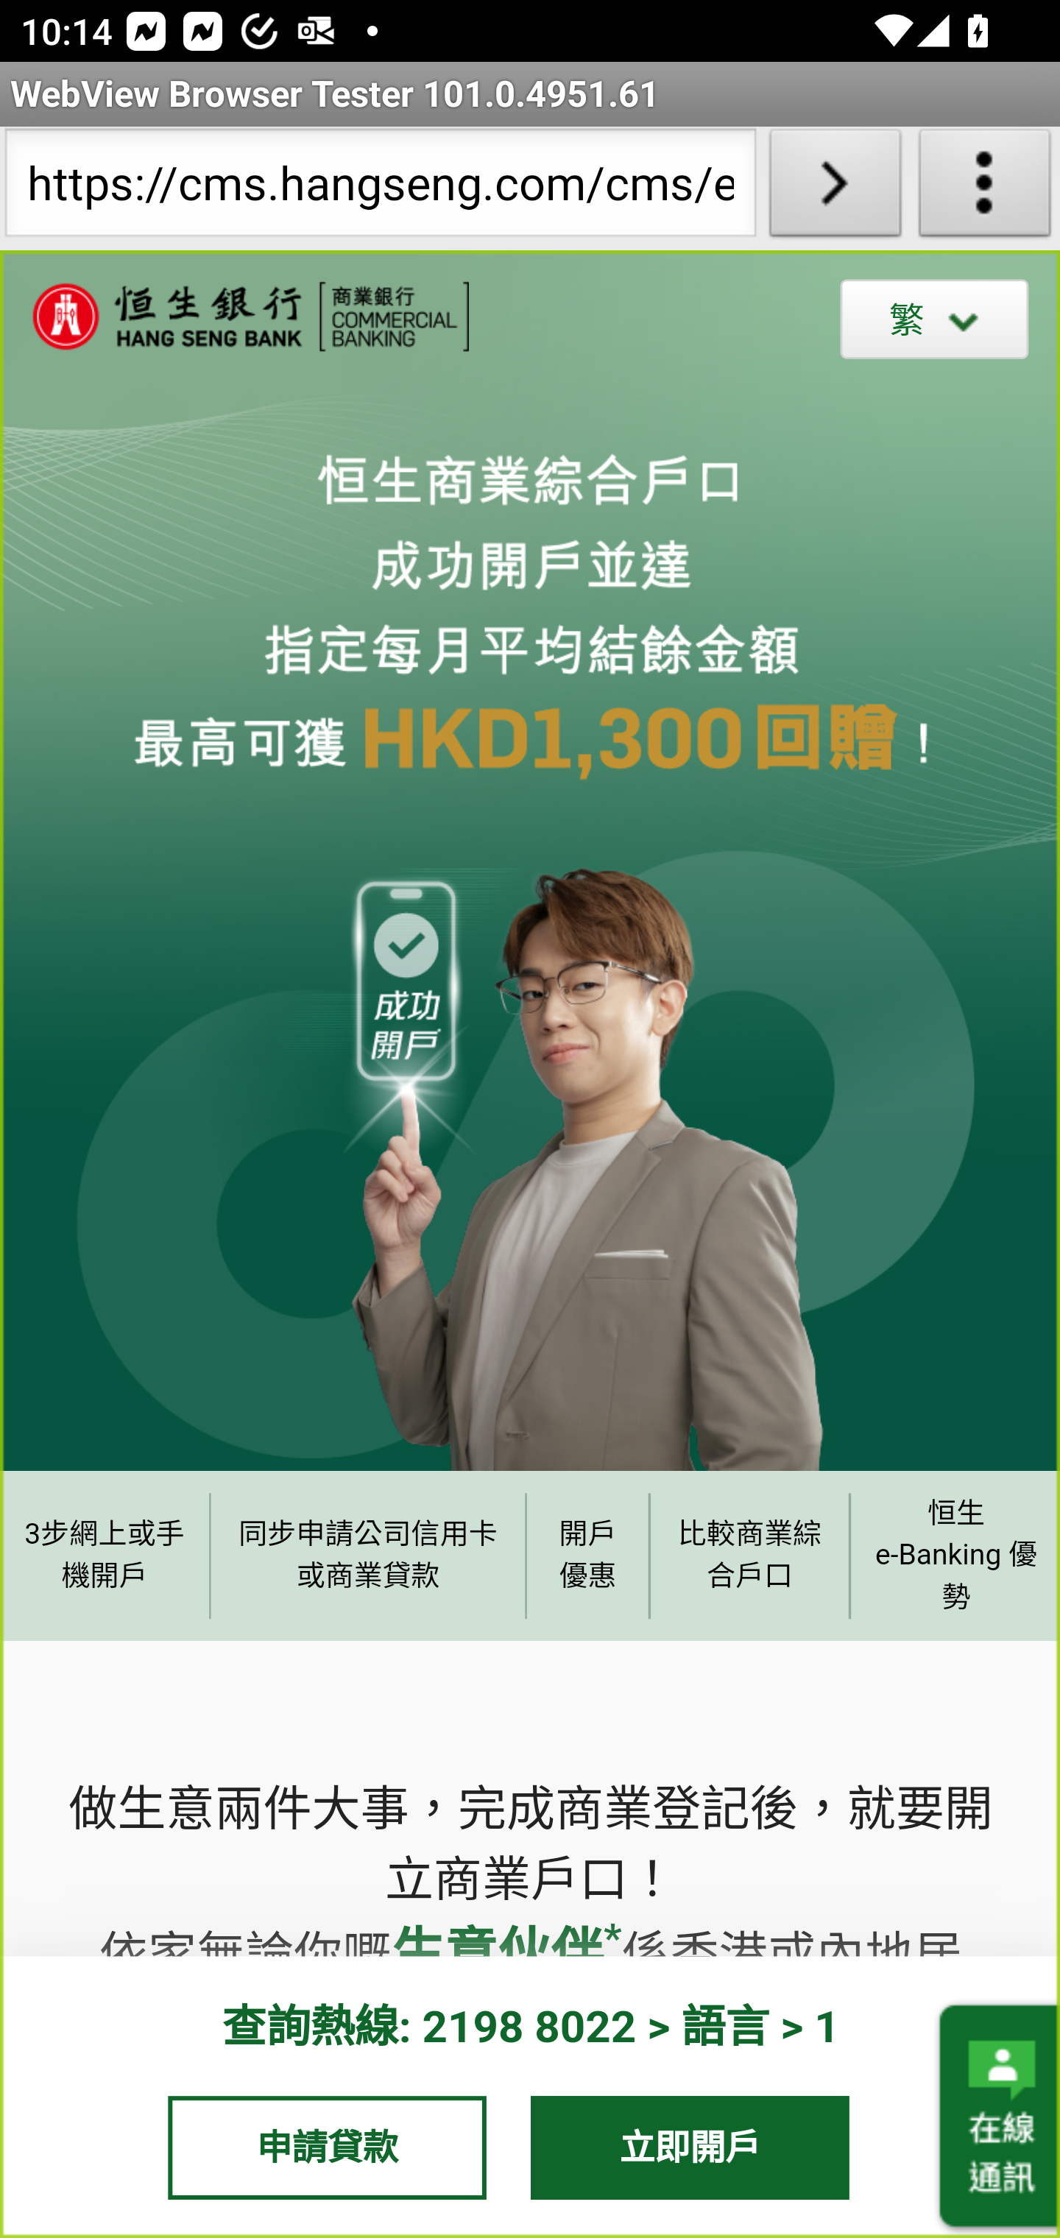 The image size is (1060, 2238). What do you see at coordinates (236, 317) in the screenshot?
I see `home` at bounding box center [236, 317].